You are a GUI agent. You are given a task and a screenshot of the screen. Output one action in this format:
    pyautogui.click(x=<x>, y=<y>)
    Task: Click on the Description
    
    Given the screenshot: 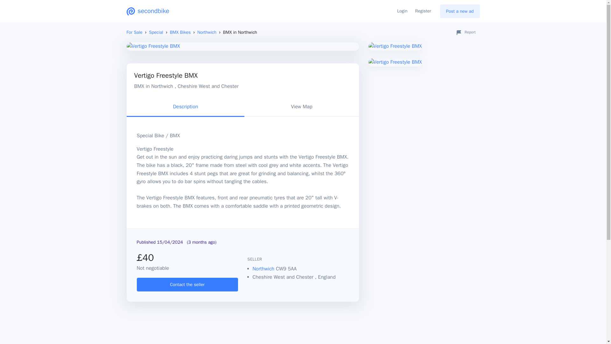 What is the action you would take?
    pyautogui.click(x=186, y=107)
    